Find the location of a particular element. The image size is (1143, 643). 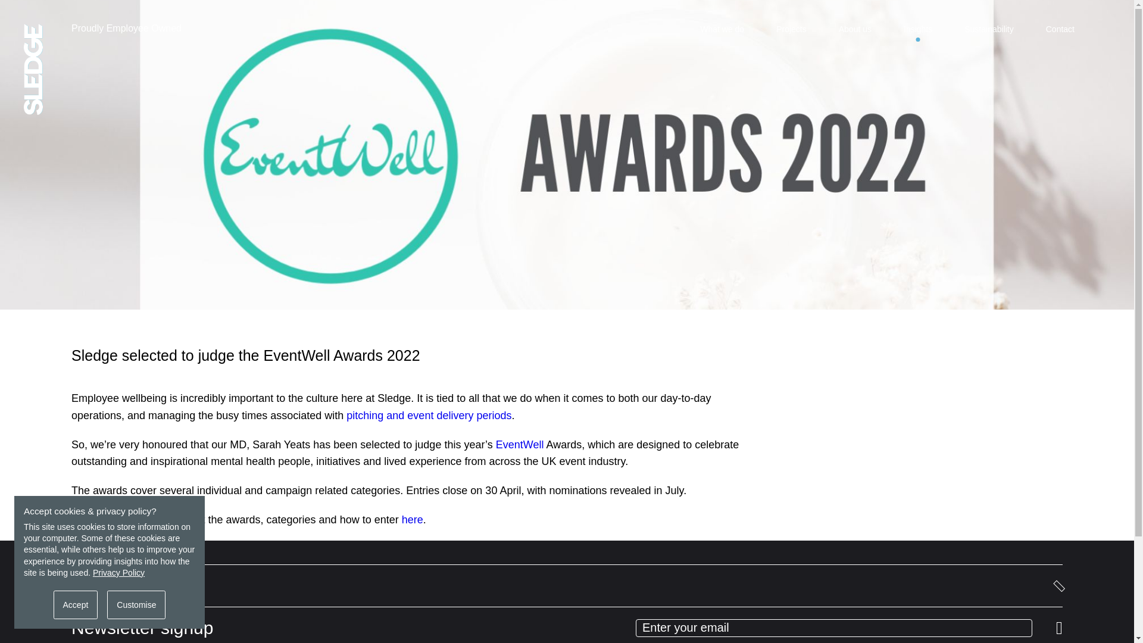

Accept is located at coordinates (76, 605).